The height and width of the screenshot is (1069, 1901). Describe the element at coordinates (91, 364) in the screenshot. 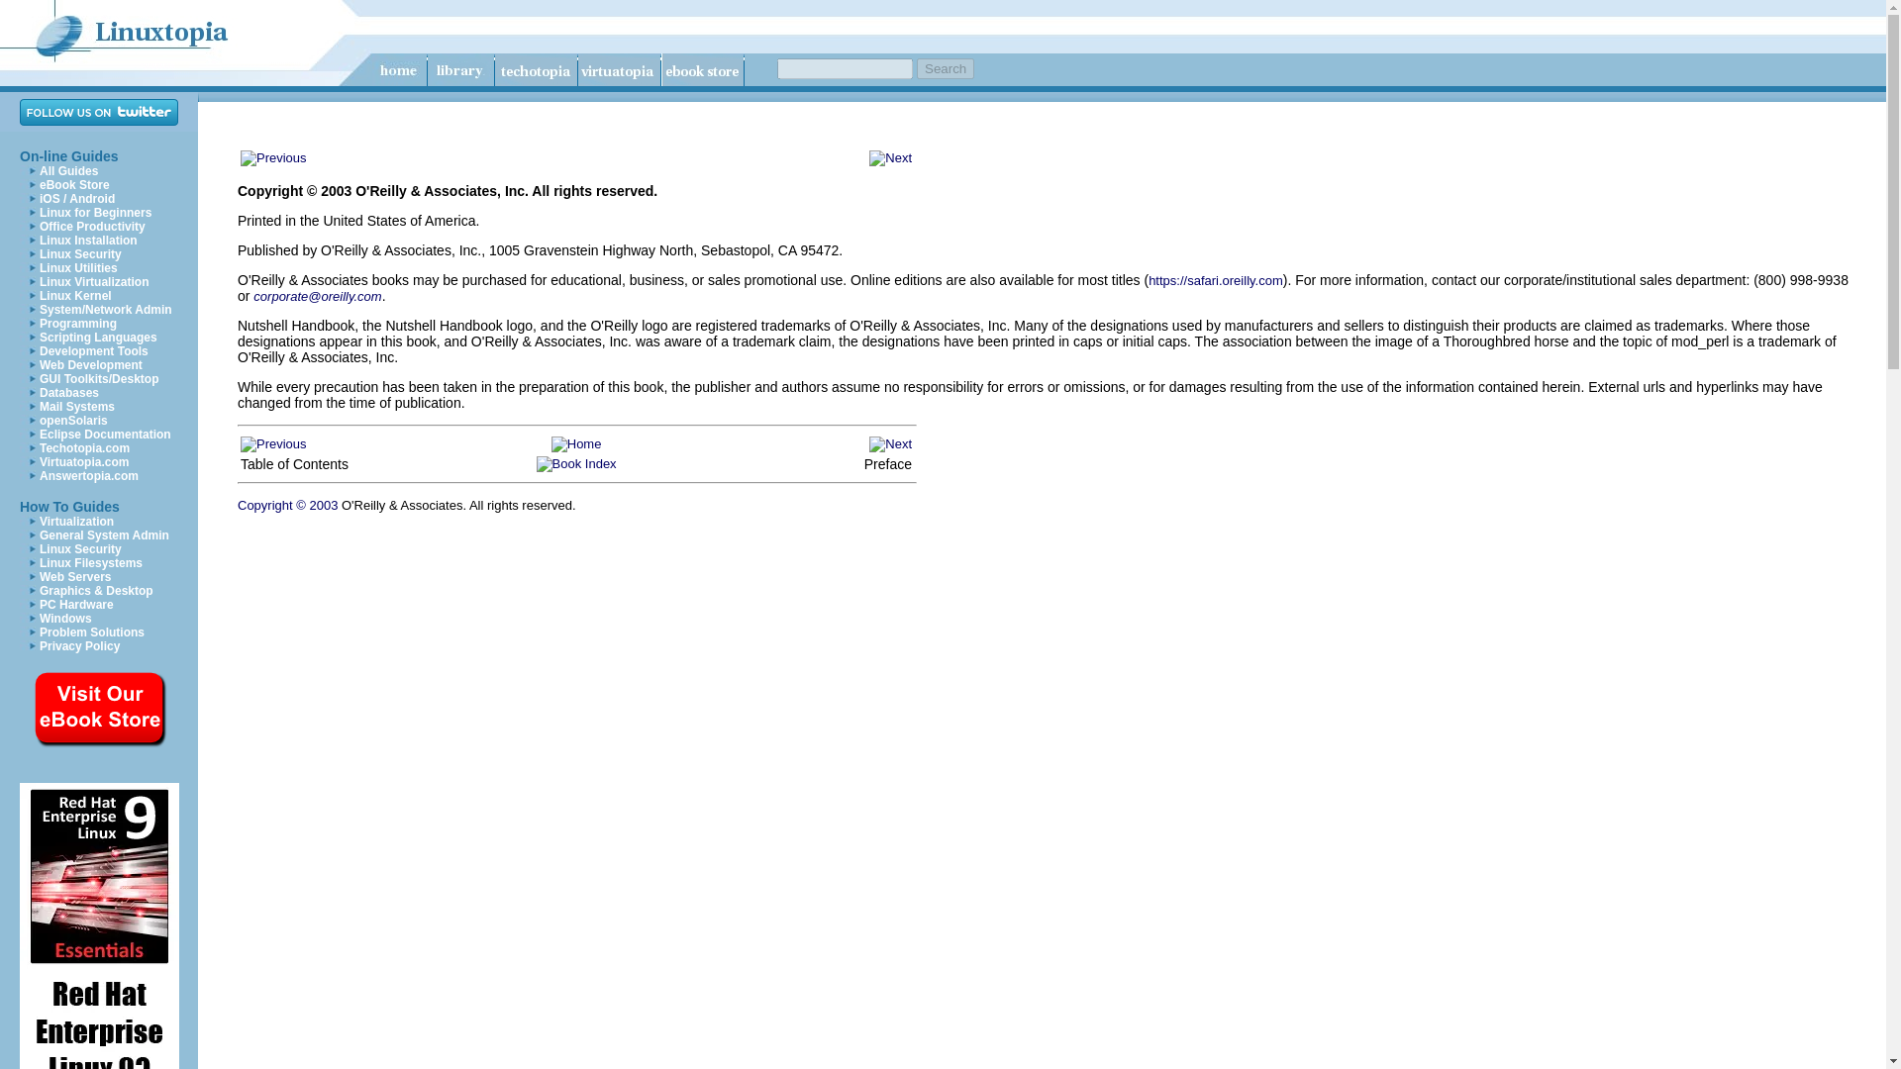

I see `Web Development` at that location.